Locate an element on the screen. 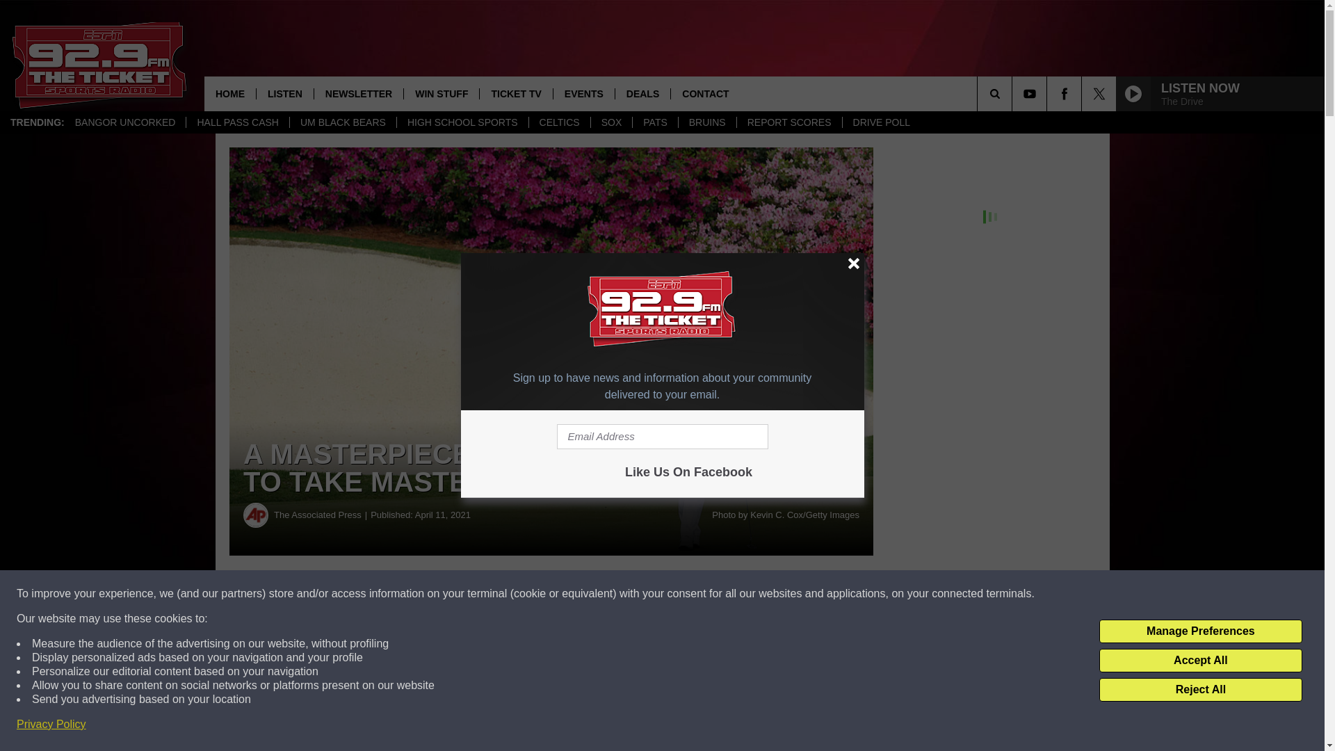 This screenshot has width=1335, height=751. BRUINS is located at coordinates (707, 122).